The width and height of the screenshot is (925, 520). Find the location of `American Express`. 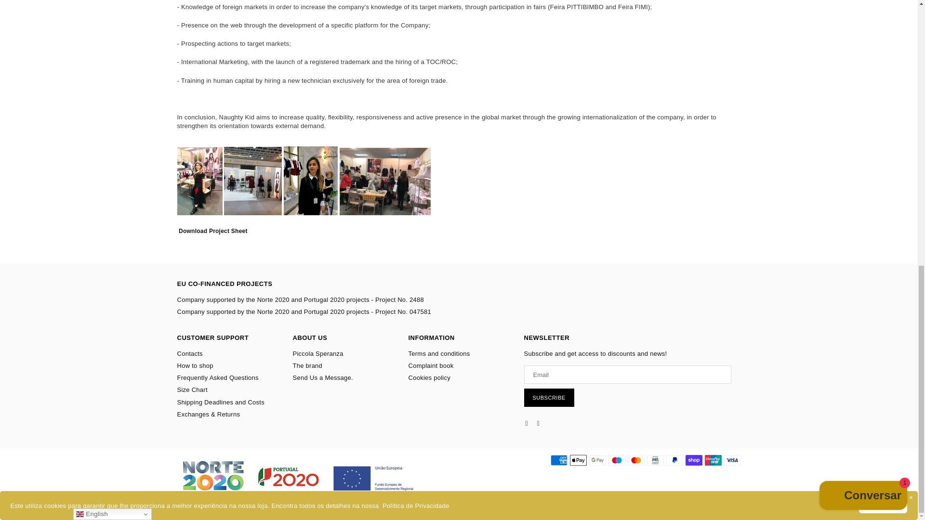

American Express is located at coordinates (558, 460).